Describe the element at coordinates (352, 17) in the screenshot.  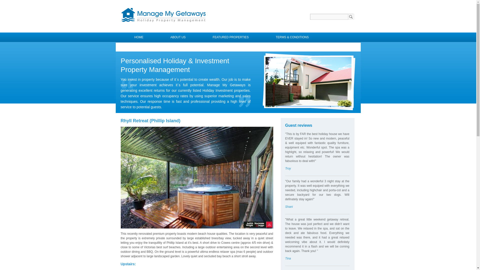
I see `Search` at that location.